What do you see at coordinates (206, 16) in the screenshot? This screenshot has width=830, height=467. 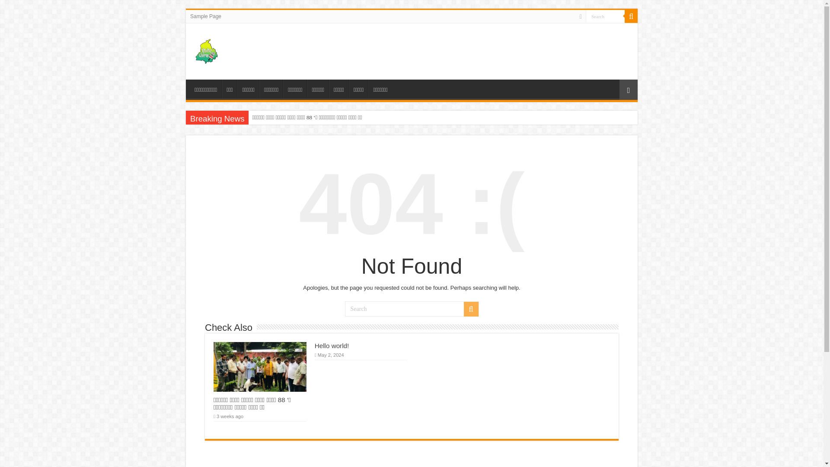 I see `Sample Page` at bounding box center [206, 16].